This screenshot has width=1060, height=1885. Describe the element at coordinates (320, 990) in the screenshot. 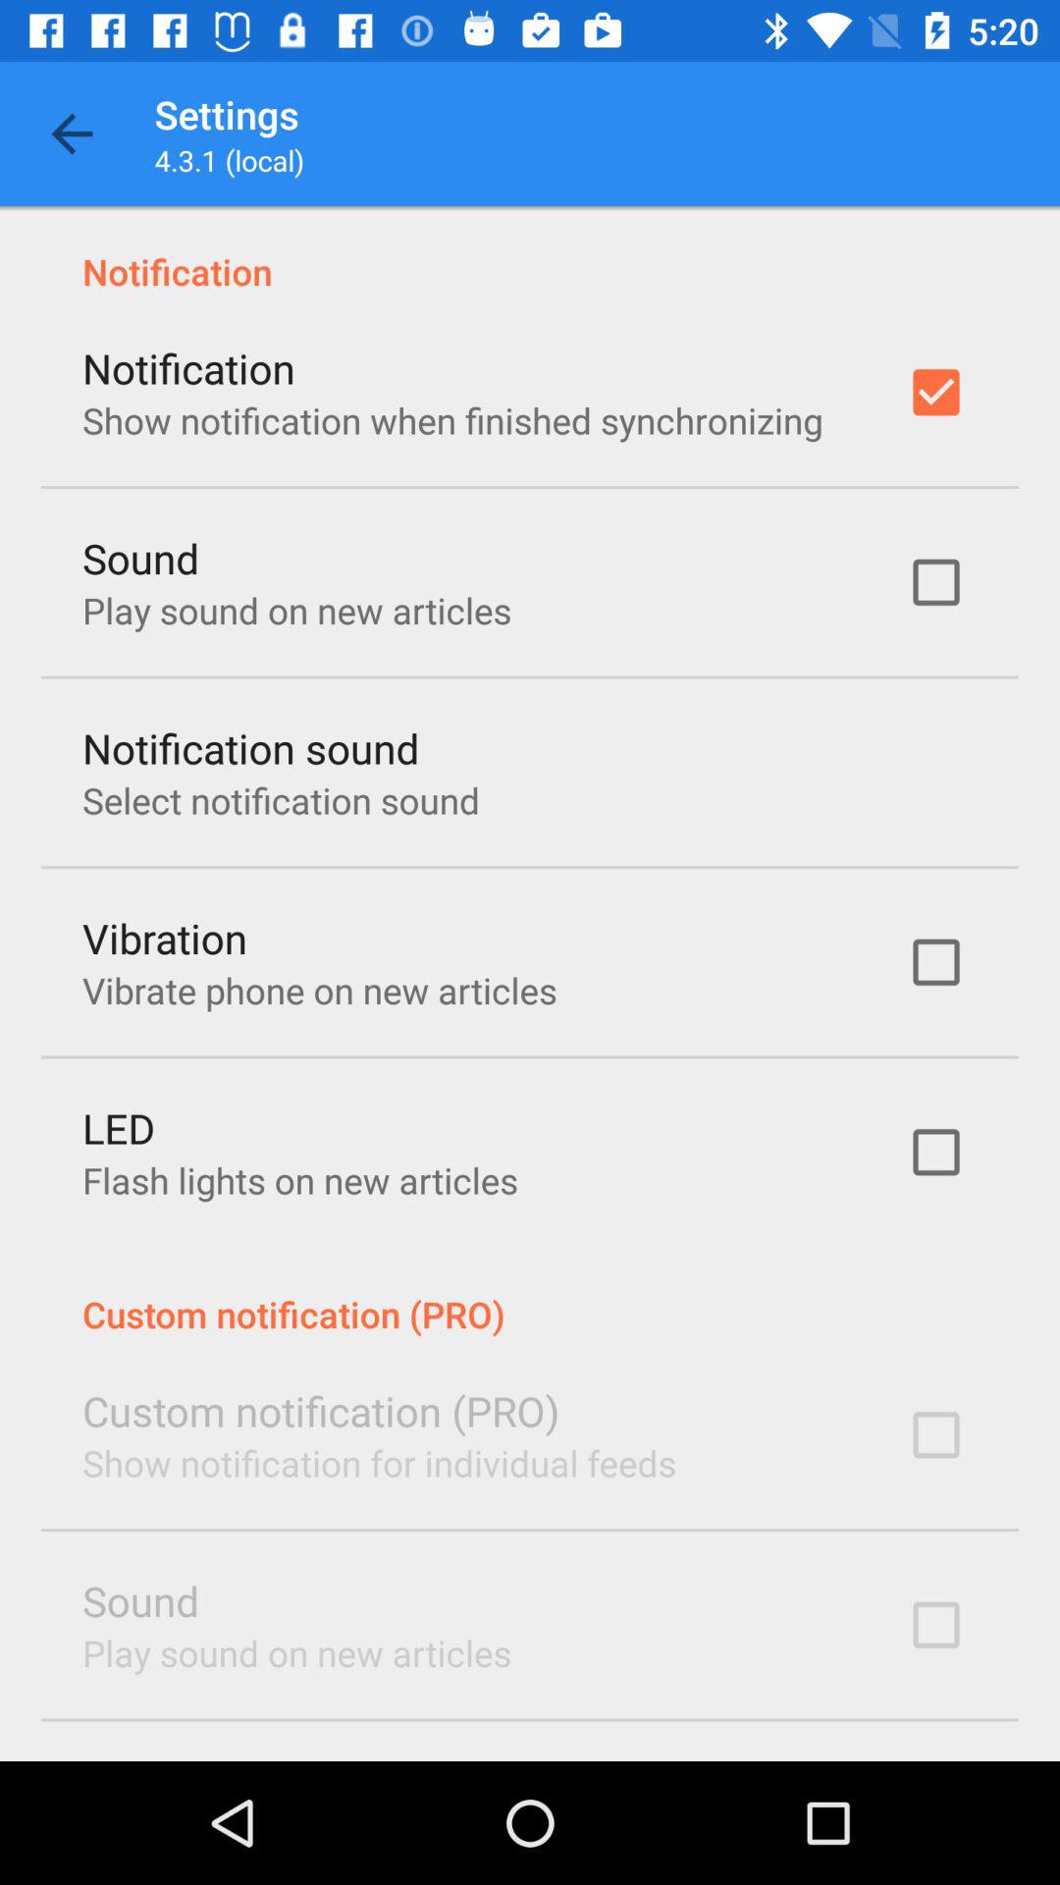

I see `jump to vibrate phone on` at that location.